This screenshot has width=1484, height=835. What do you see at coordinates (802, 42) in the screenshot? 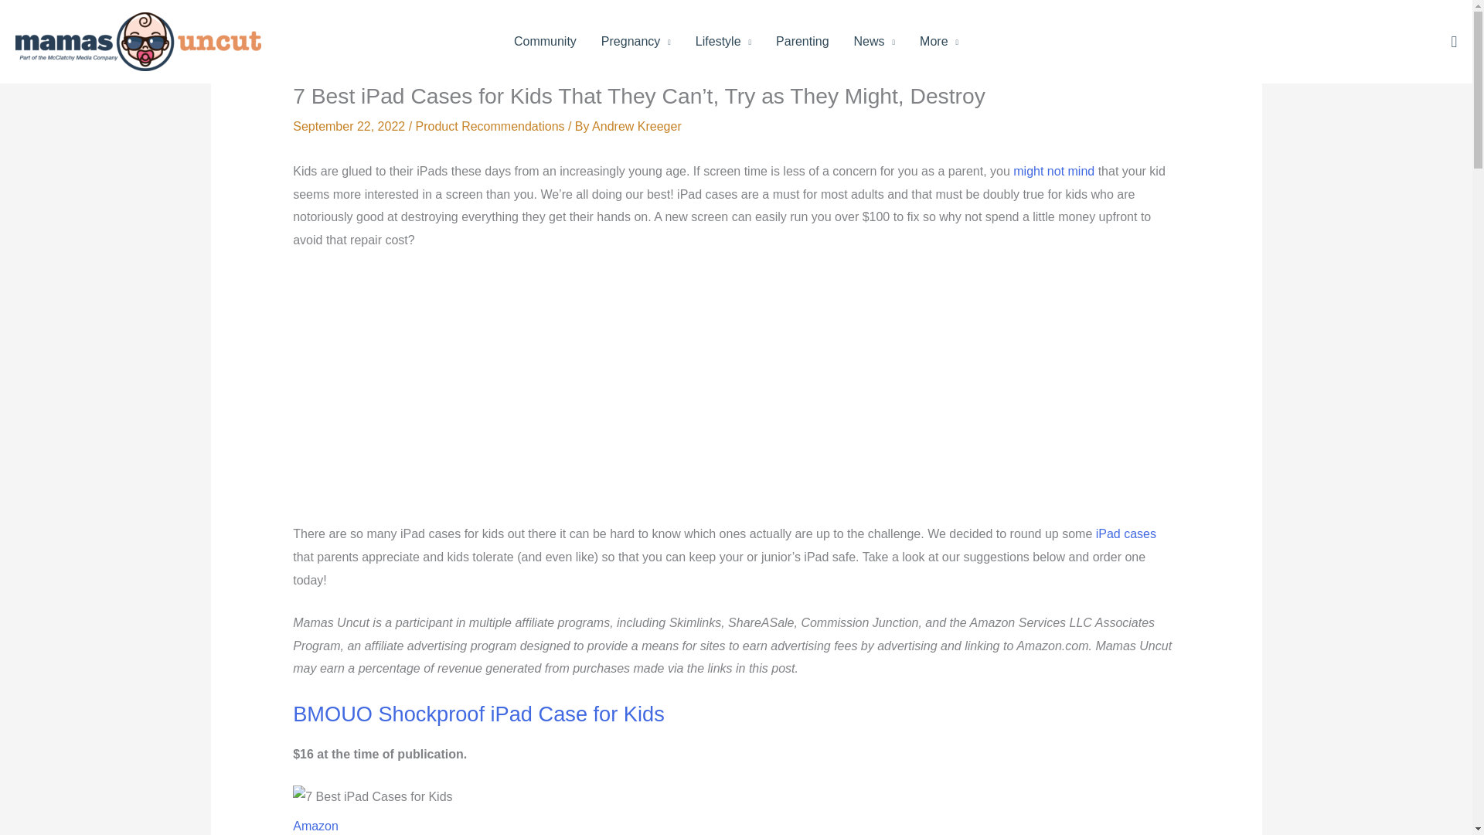
I see `Parenting` at bounding box center [802, 42].